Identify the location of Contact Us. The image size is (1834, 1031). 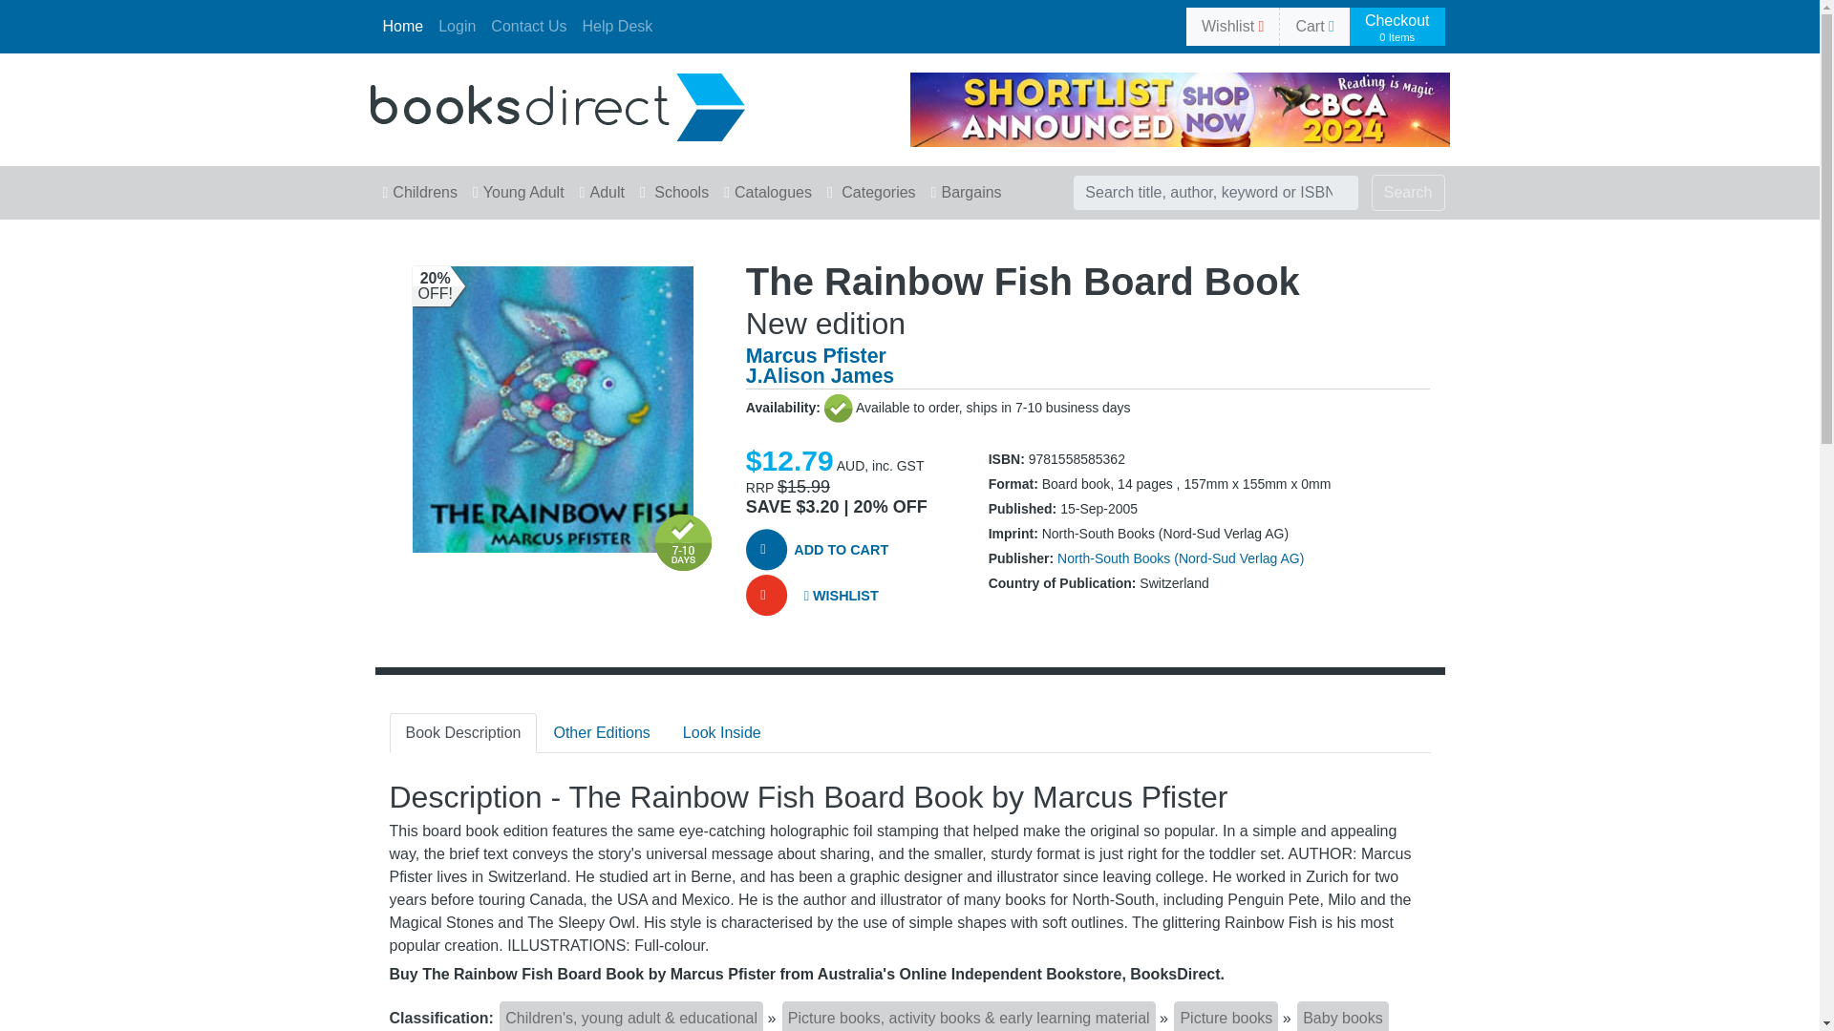
(528, 26).